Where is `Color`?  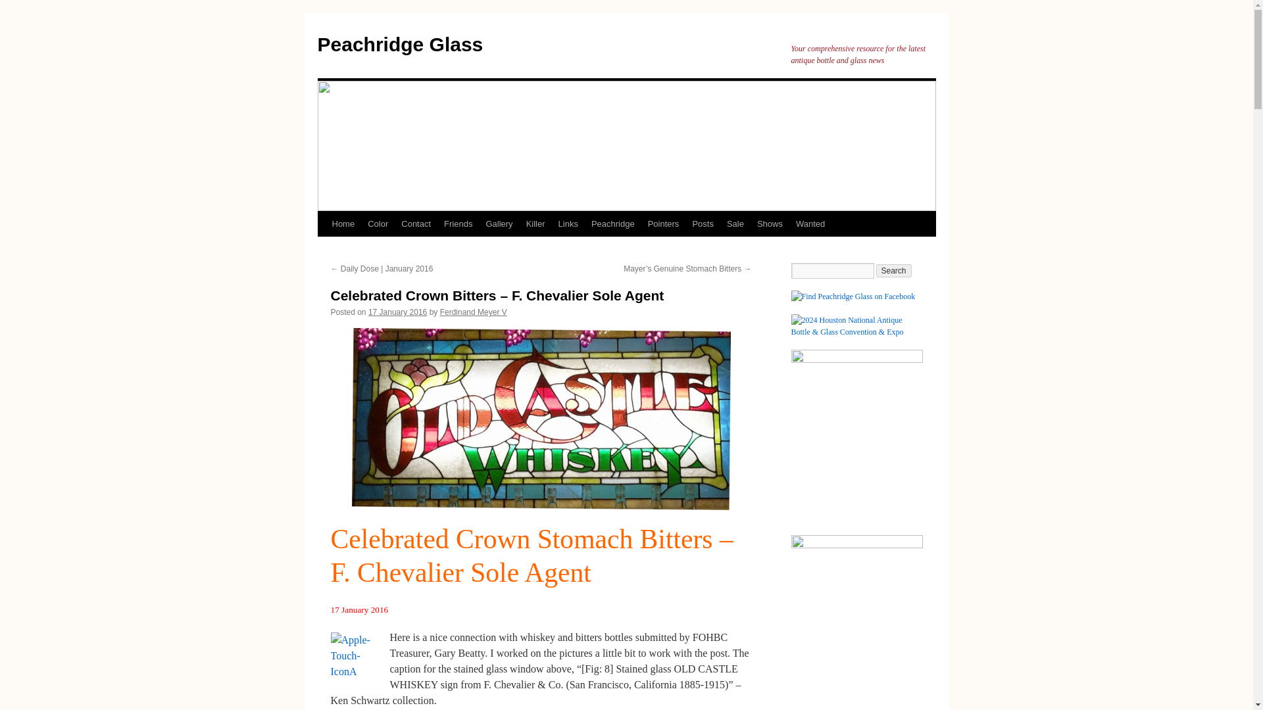 Color is located at coordinates (378, 224).